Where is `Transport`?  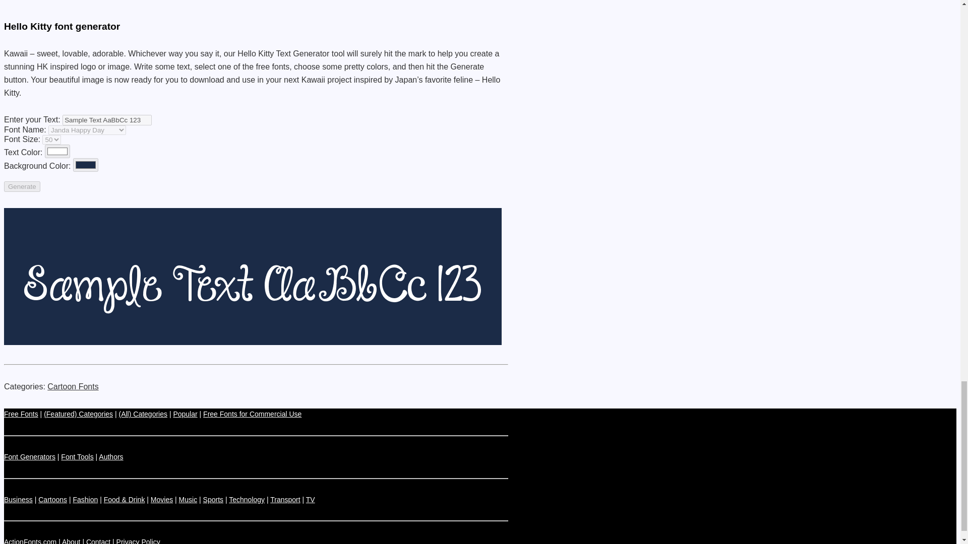 Transport is located at coordinates (285, 500).